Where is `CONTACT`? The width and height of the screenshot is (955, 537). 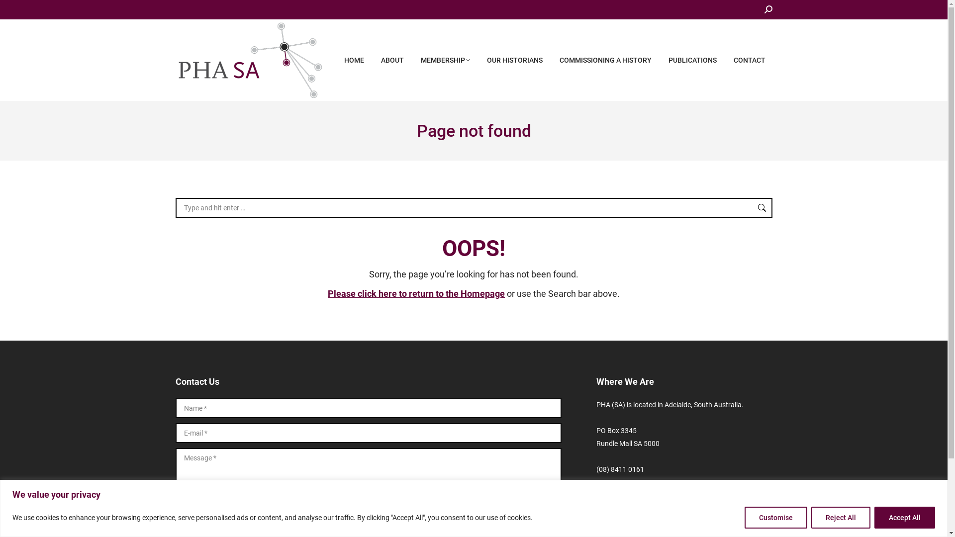 CONTACT is located at coordinates (749, 60).